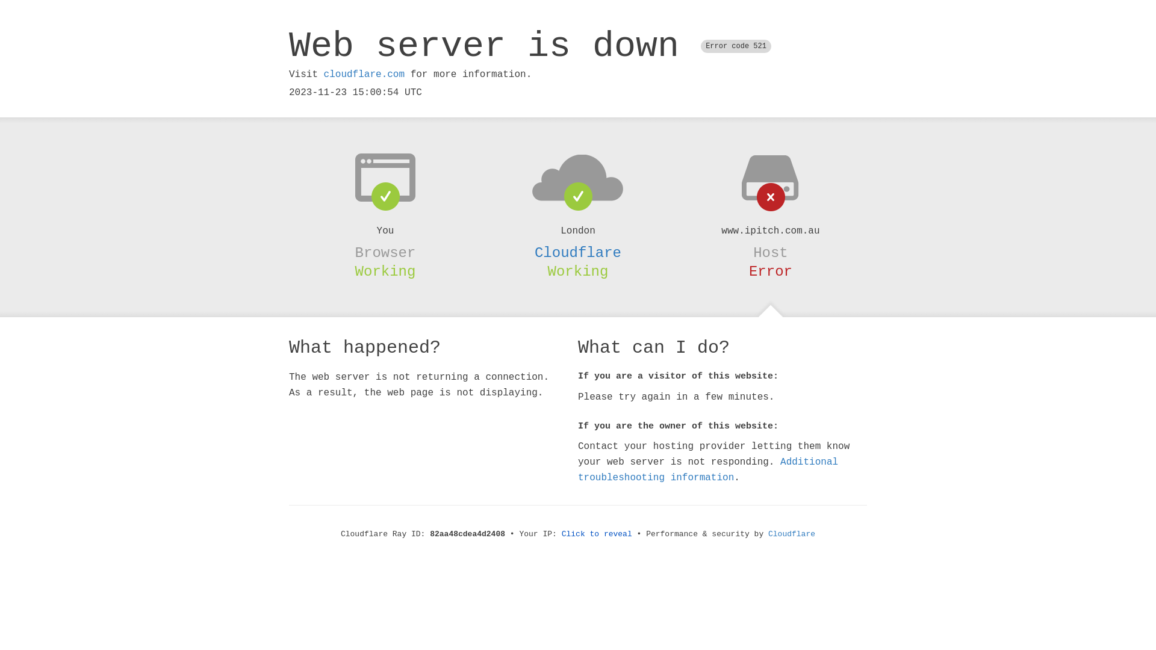  I want to click on Additional troubleshooting information, so click(708, 469).